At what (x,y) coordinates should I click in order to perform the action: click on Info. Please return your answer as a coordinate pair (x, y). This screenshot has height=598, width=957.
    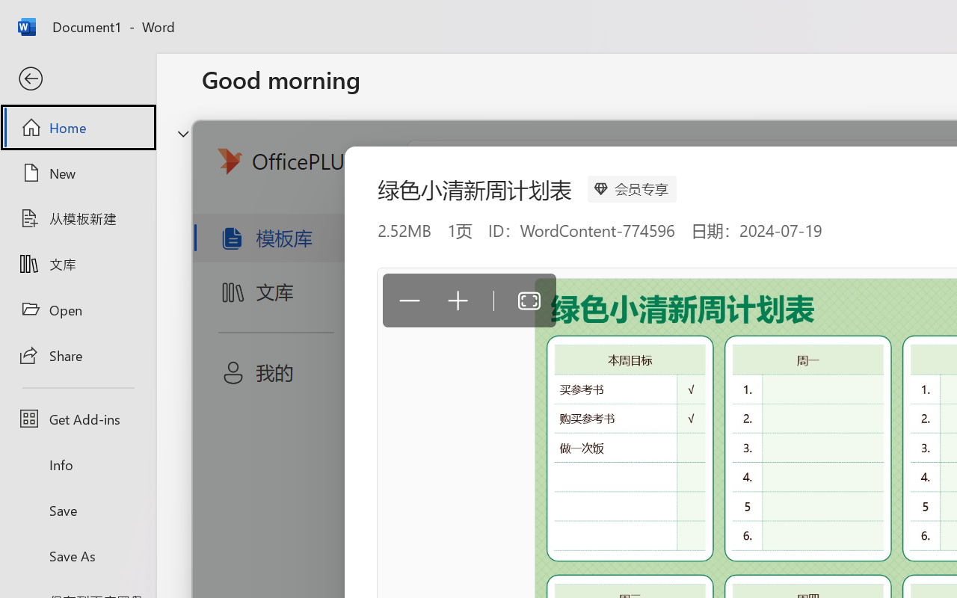
    Looking at the image, I should click on (78, 465).